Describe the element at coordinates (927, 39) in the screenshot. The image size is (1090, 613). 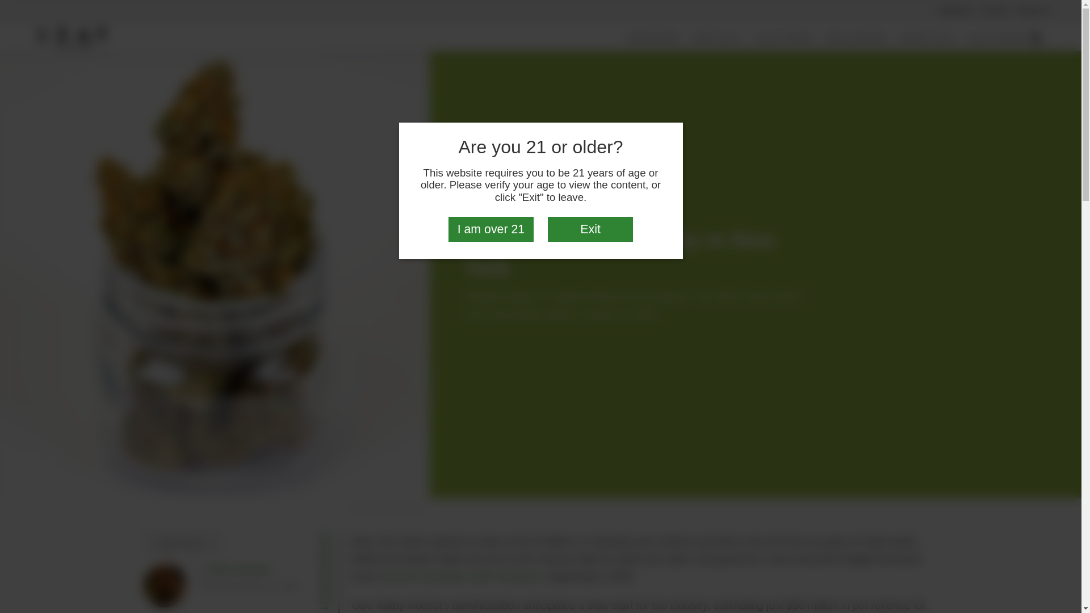
I see `PODCASTS` at that location.